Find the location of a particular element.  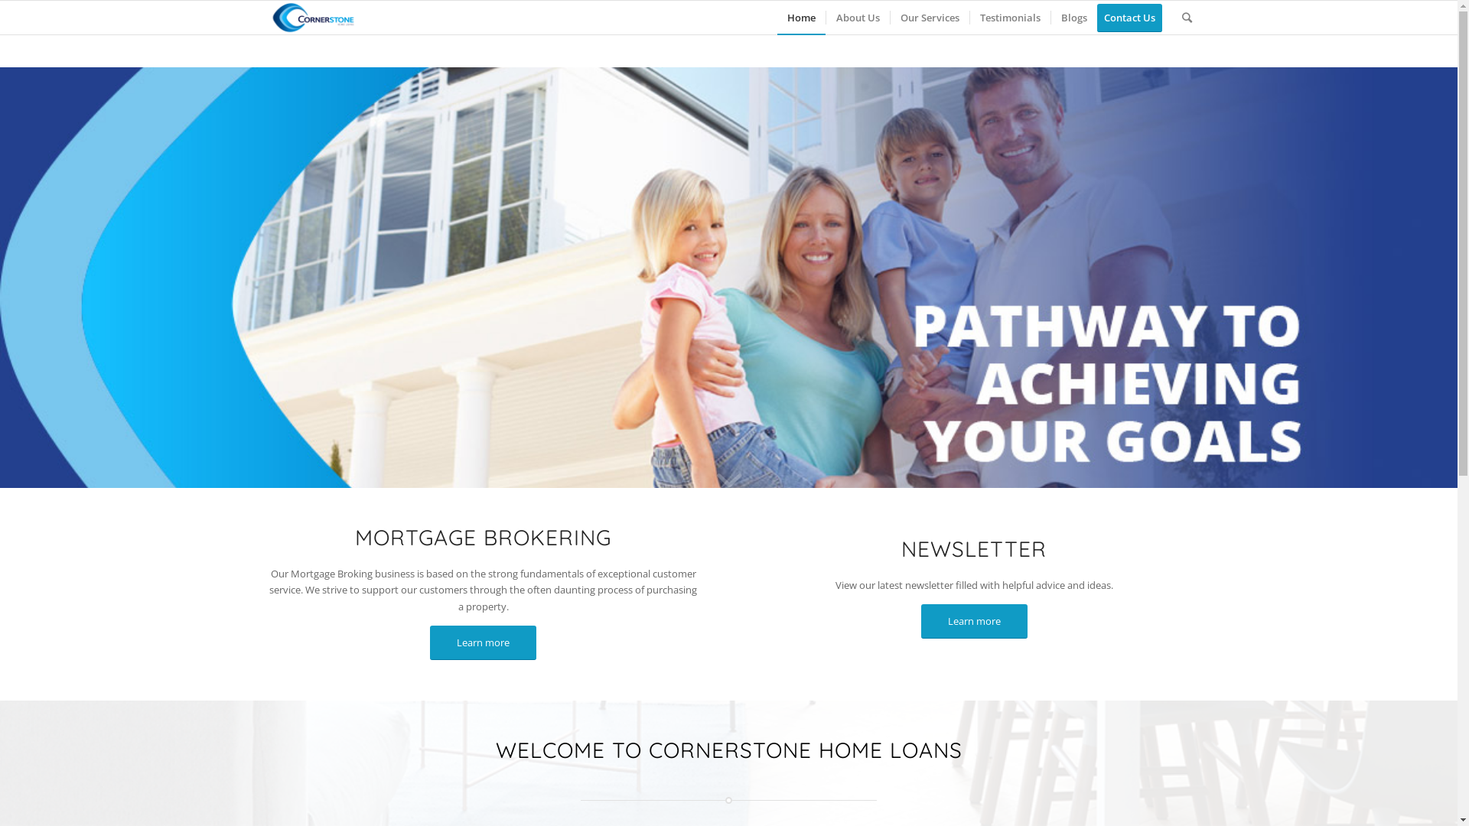

Home is located at coordinates (802, 18).